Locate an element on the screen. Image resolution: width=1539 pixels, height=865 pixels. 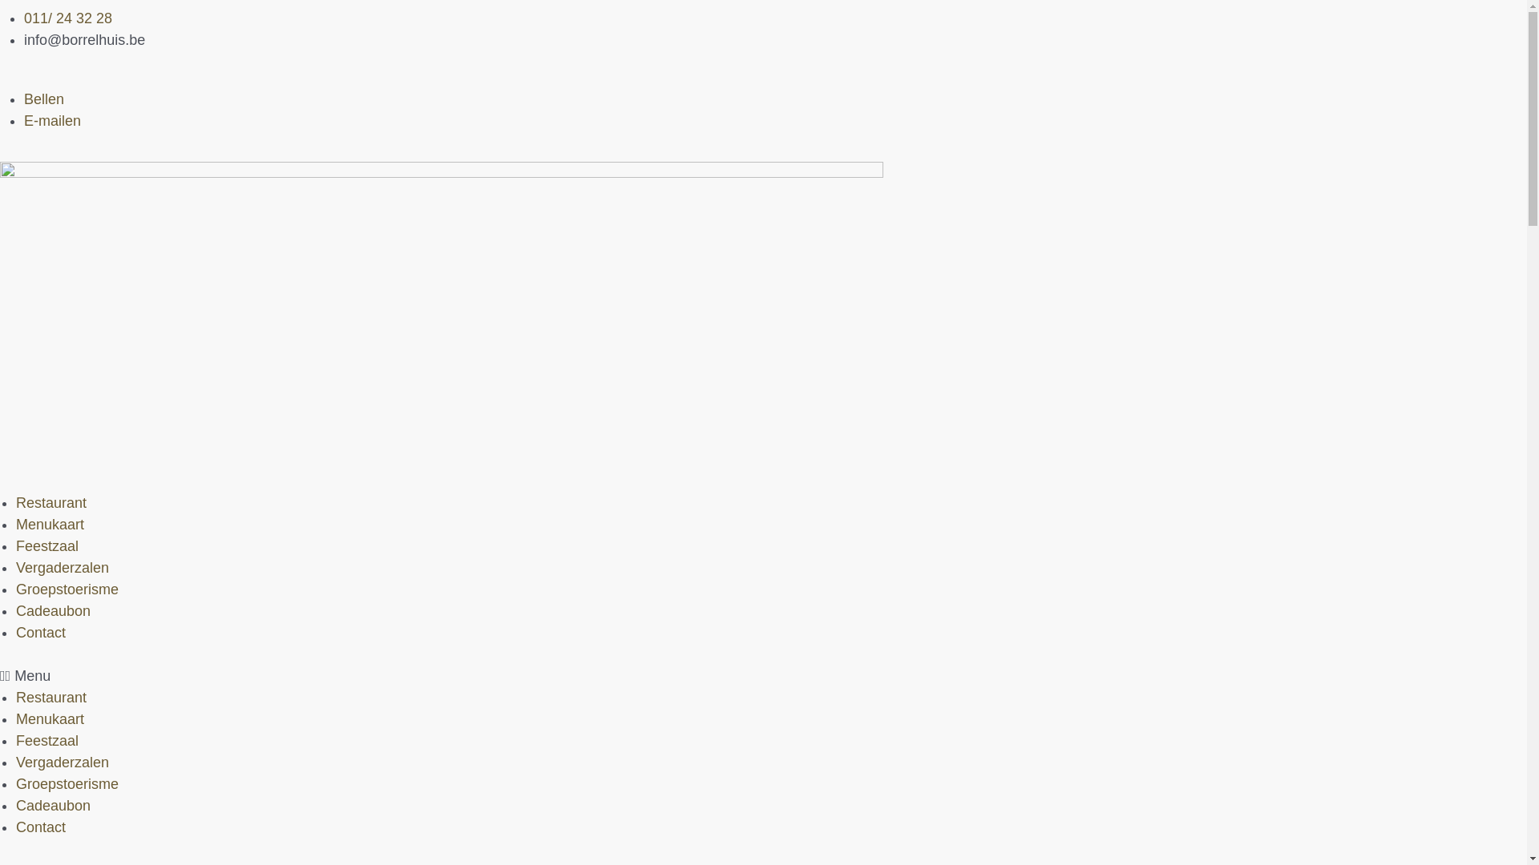
Vergaderzalen is located at coordinates (63, 762).